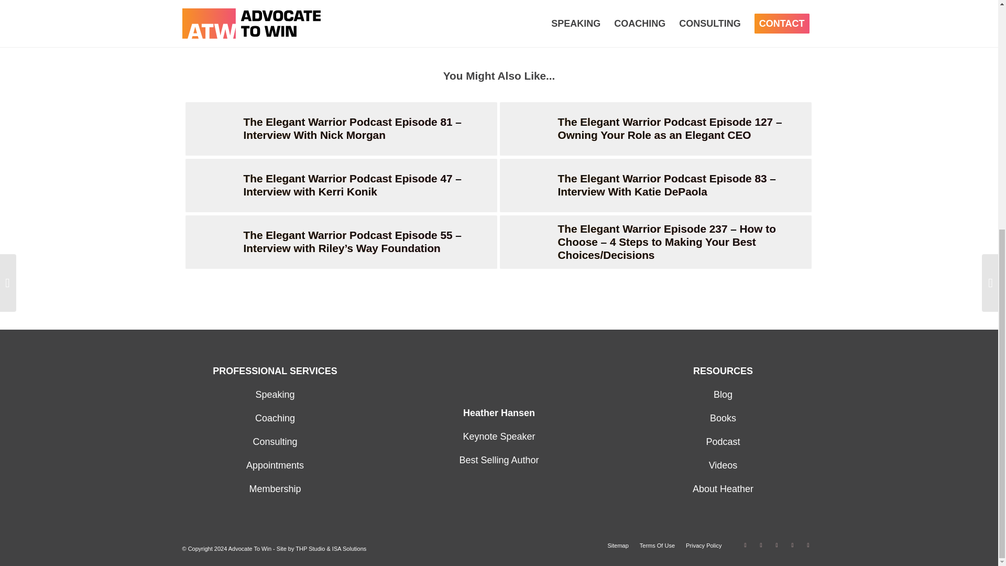 The image size is (1006, 566). What do you see at coordinates (275, 394) in the screenshot?
I see `Speaking` at bounding box center [275, 394].